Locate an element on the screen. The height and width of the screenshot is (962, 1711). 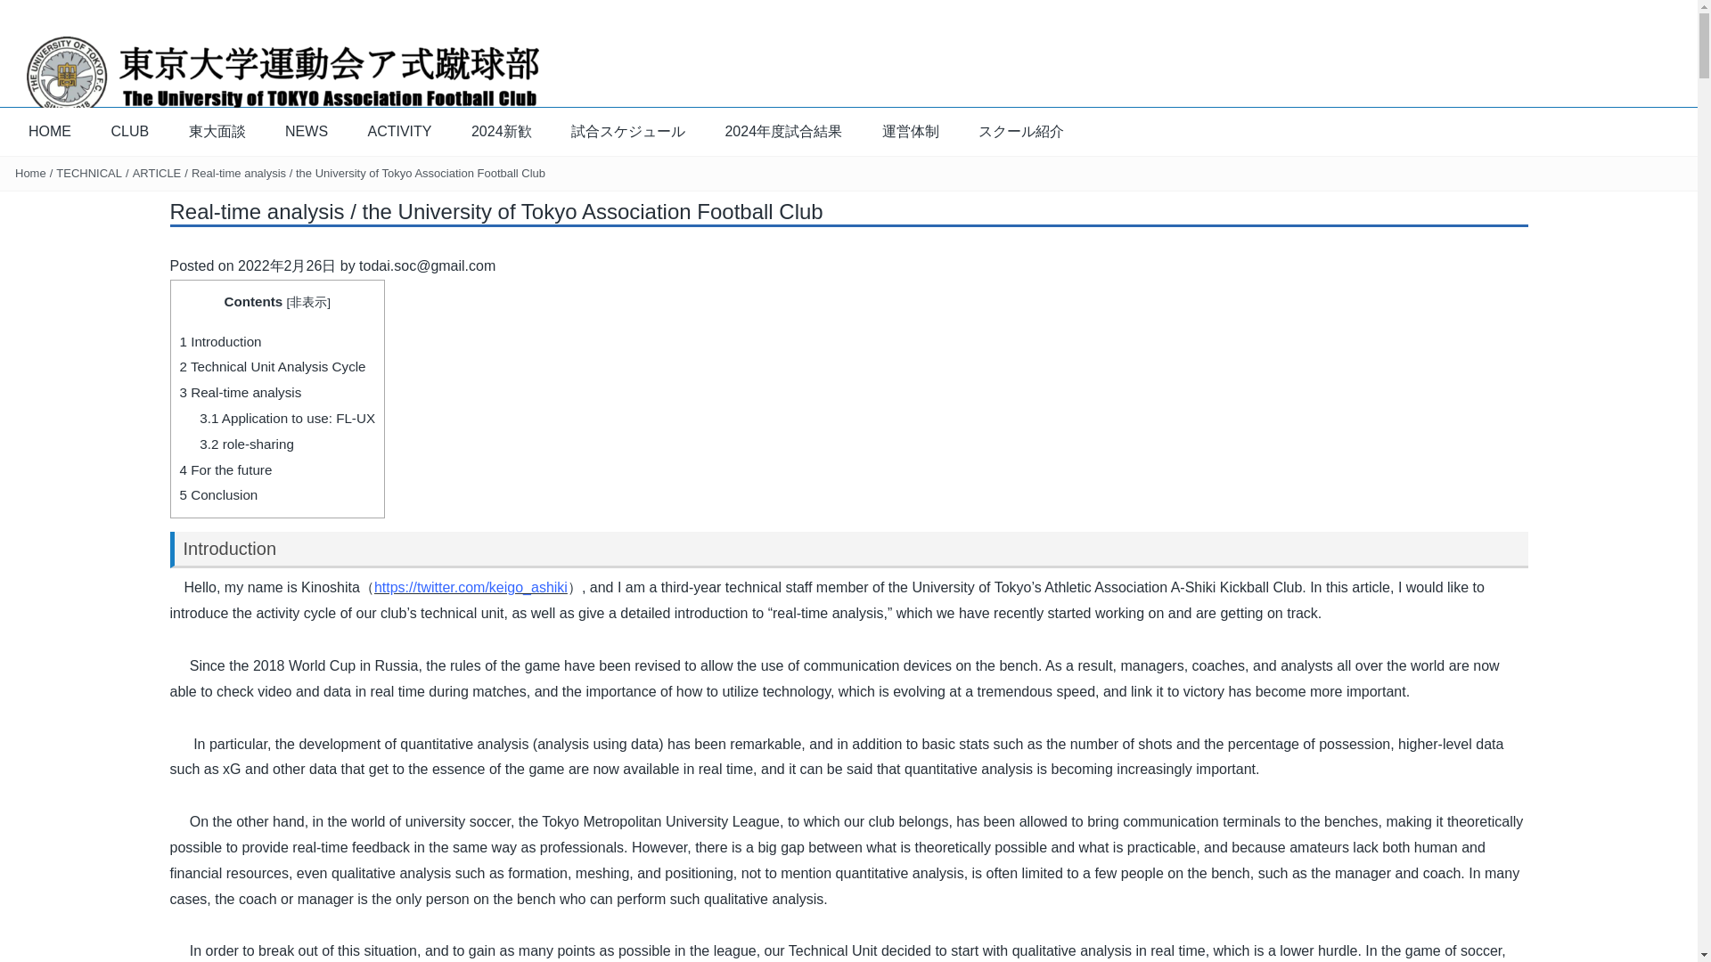
CLUB is located at coordinates (128, 131).